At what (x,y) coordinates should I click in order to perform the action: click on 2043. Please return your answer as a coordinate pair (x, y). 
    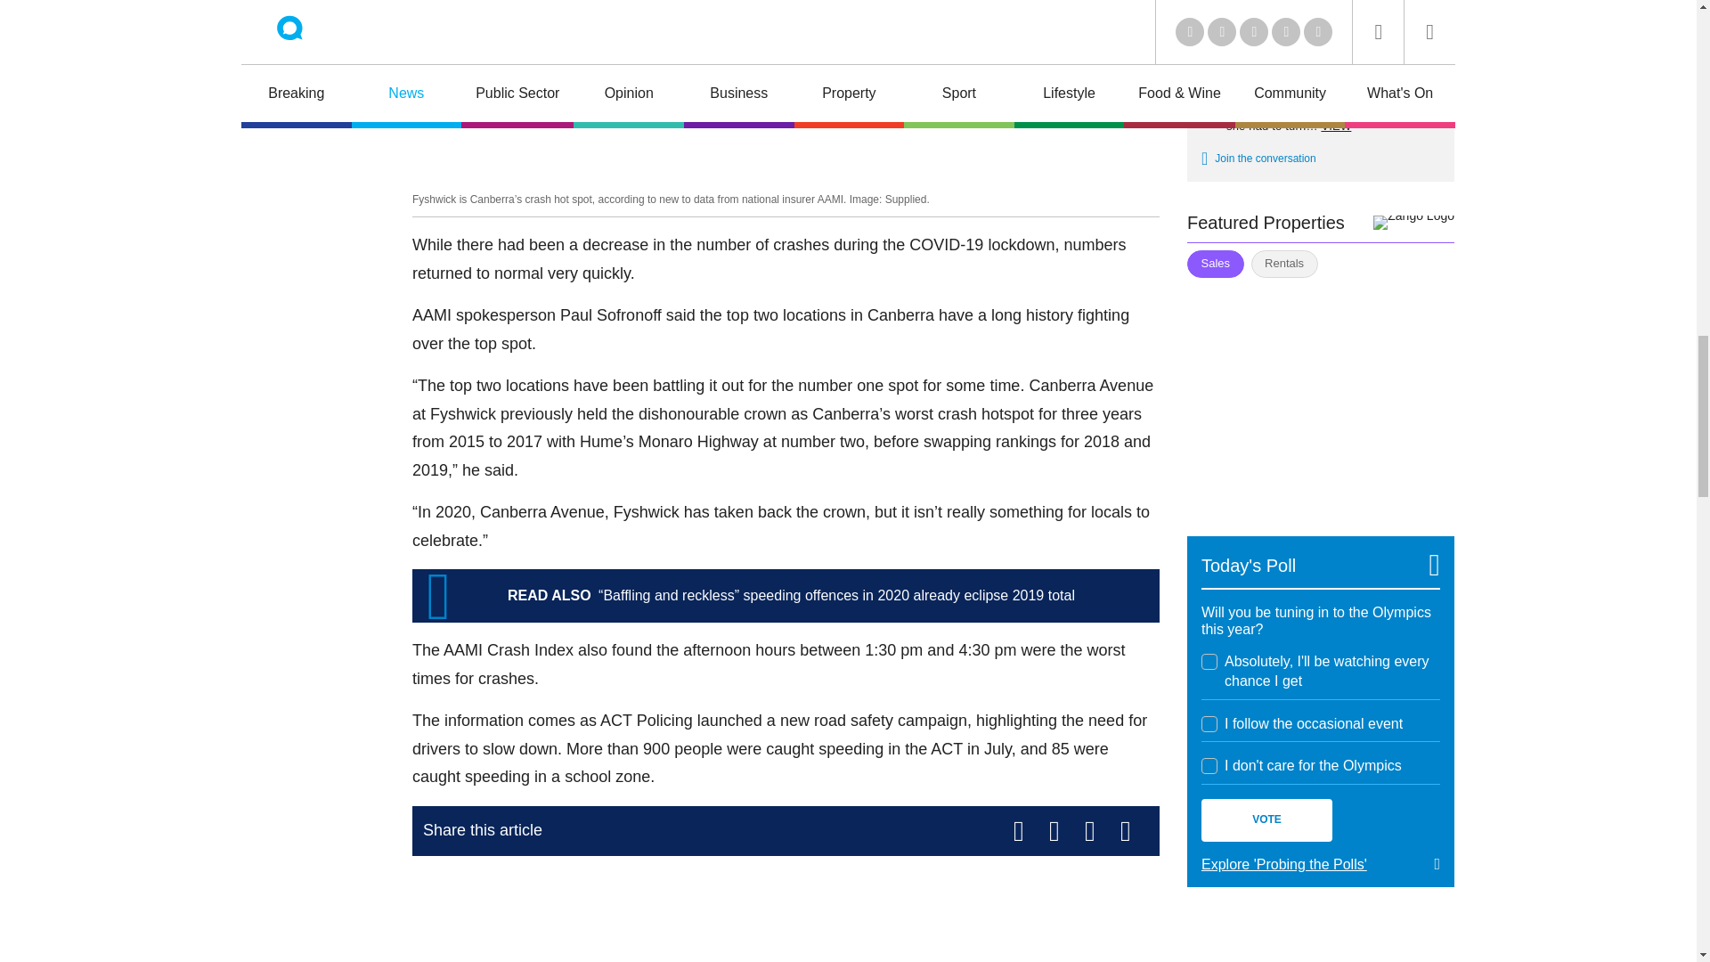
    Looking at the image, I should click on (1209, 661).